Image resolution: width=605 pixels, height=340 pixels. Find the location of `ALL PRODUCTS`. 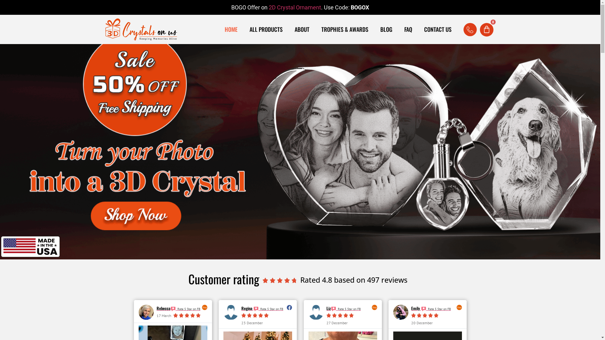

ALL PRODUCTS is located at coordinates (266, 29).